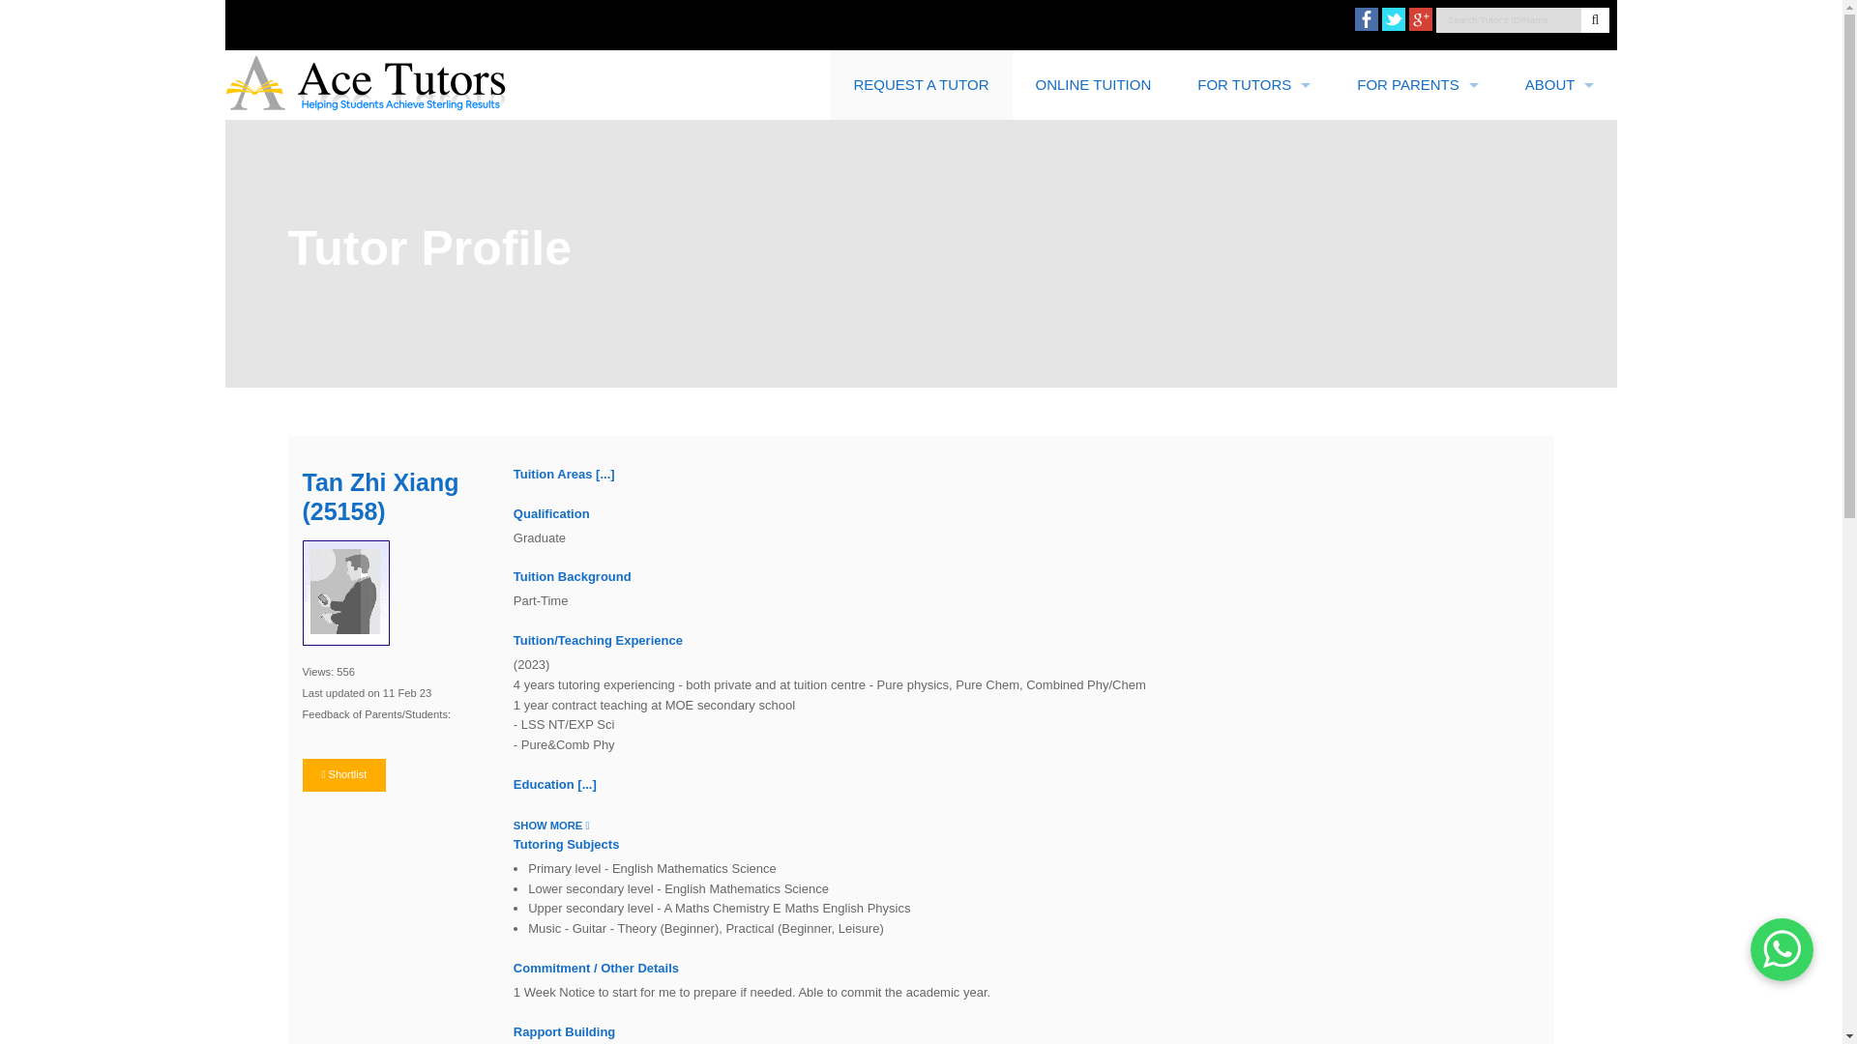 This screenshot has height=1044, width=1857. I want to click on Referrals, so click(1559, 432).